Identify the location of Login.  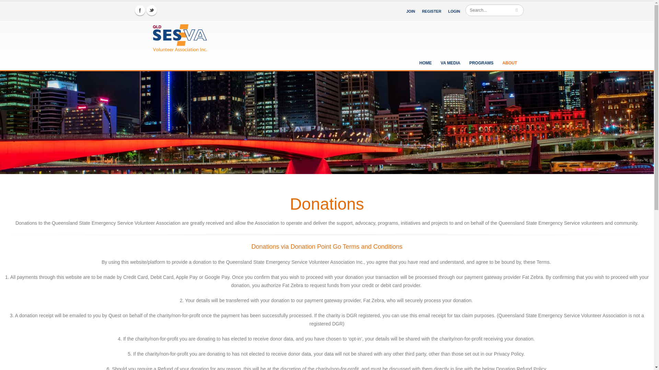
(454, 11).